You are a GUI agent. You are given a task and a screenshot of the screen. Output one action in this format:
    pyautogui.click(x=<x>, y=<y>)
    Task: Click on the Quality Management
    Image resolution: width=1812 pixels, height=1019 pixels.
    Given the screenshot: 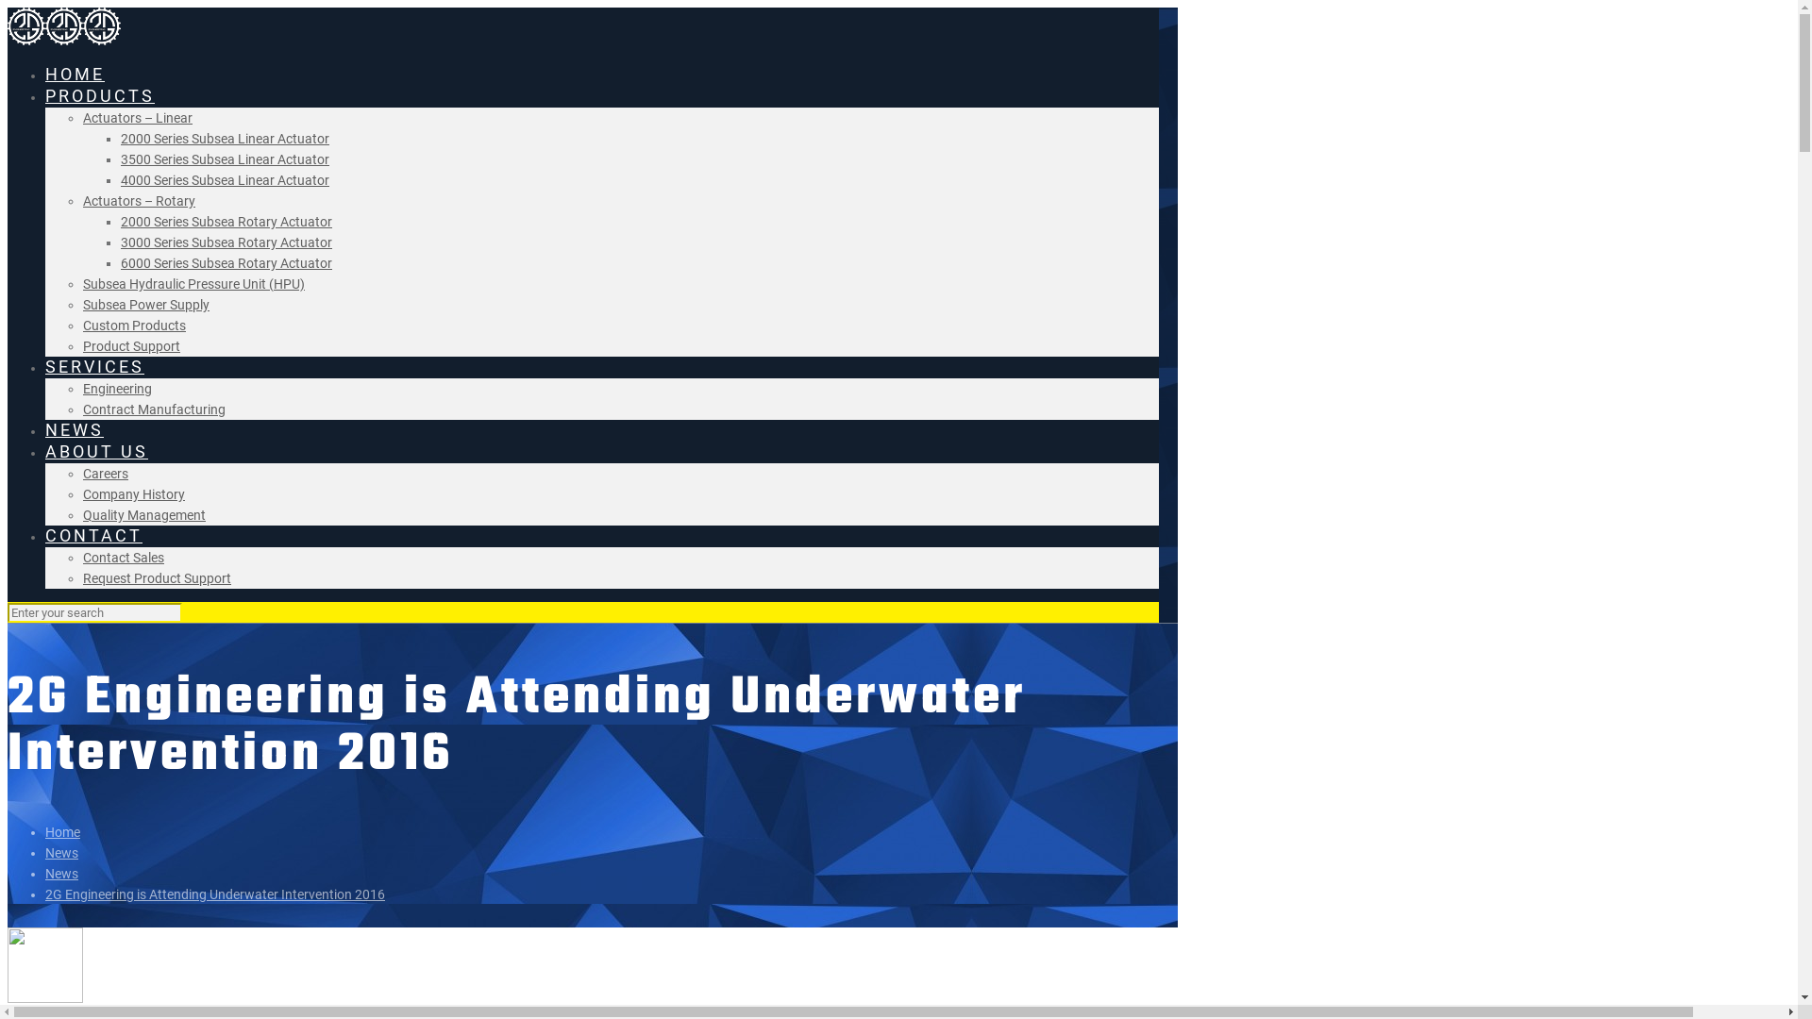 What is the action you would take?
    pyautogui.click(x=144, y=515)
    